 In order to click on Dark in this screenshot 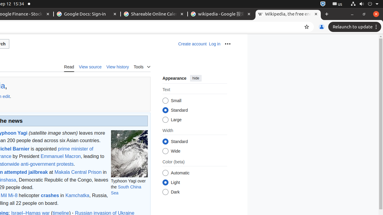, I will do `click(165, 192)`.